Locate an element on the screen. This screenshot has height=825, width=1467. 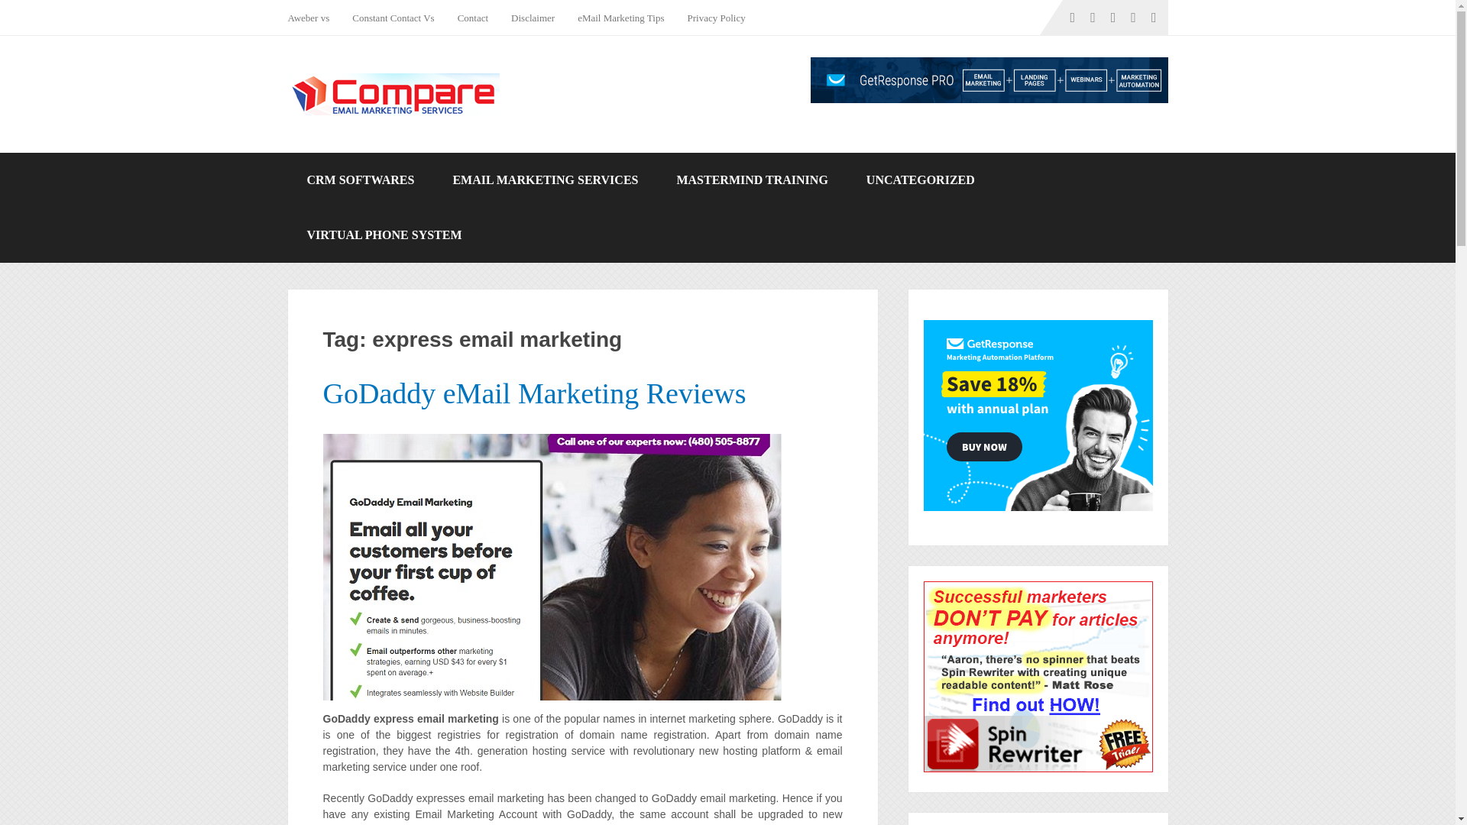
GoDaddy eMail Marketing Reviews is located at coordinates (533, 393).